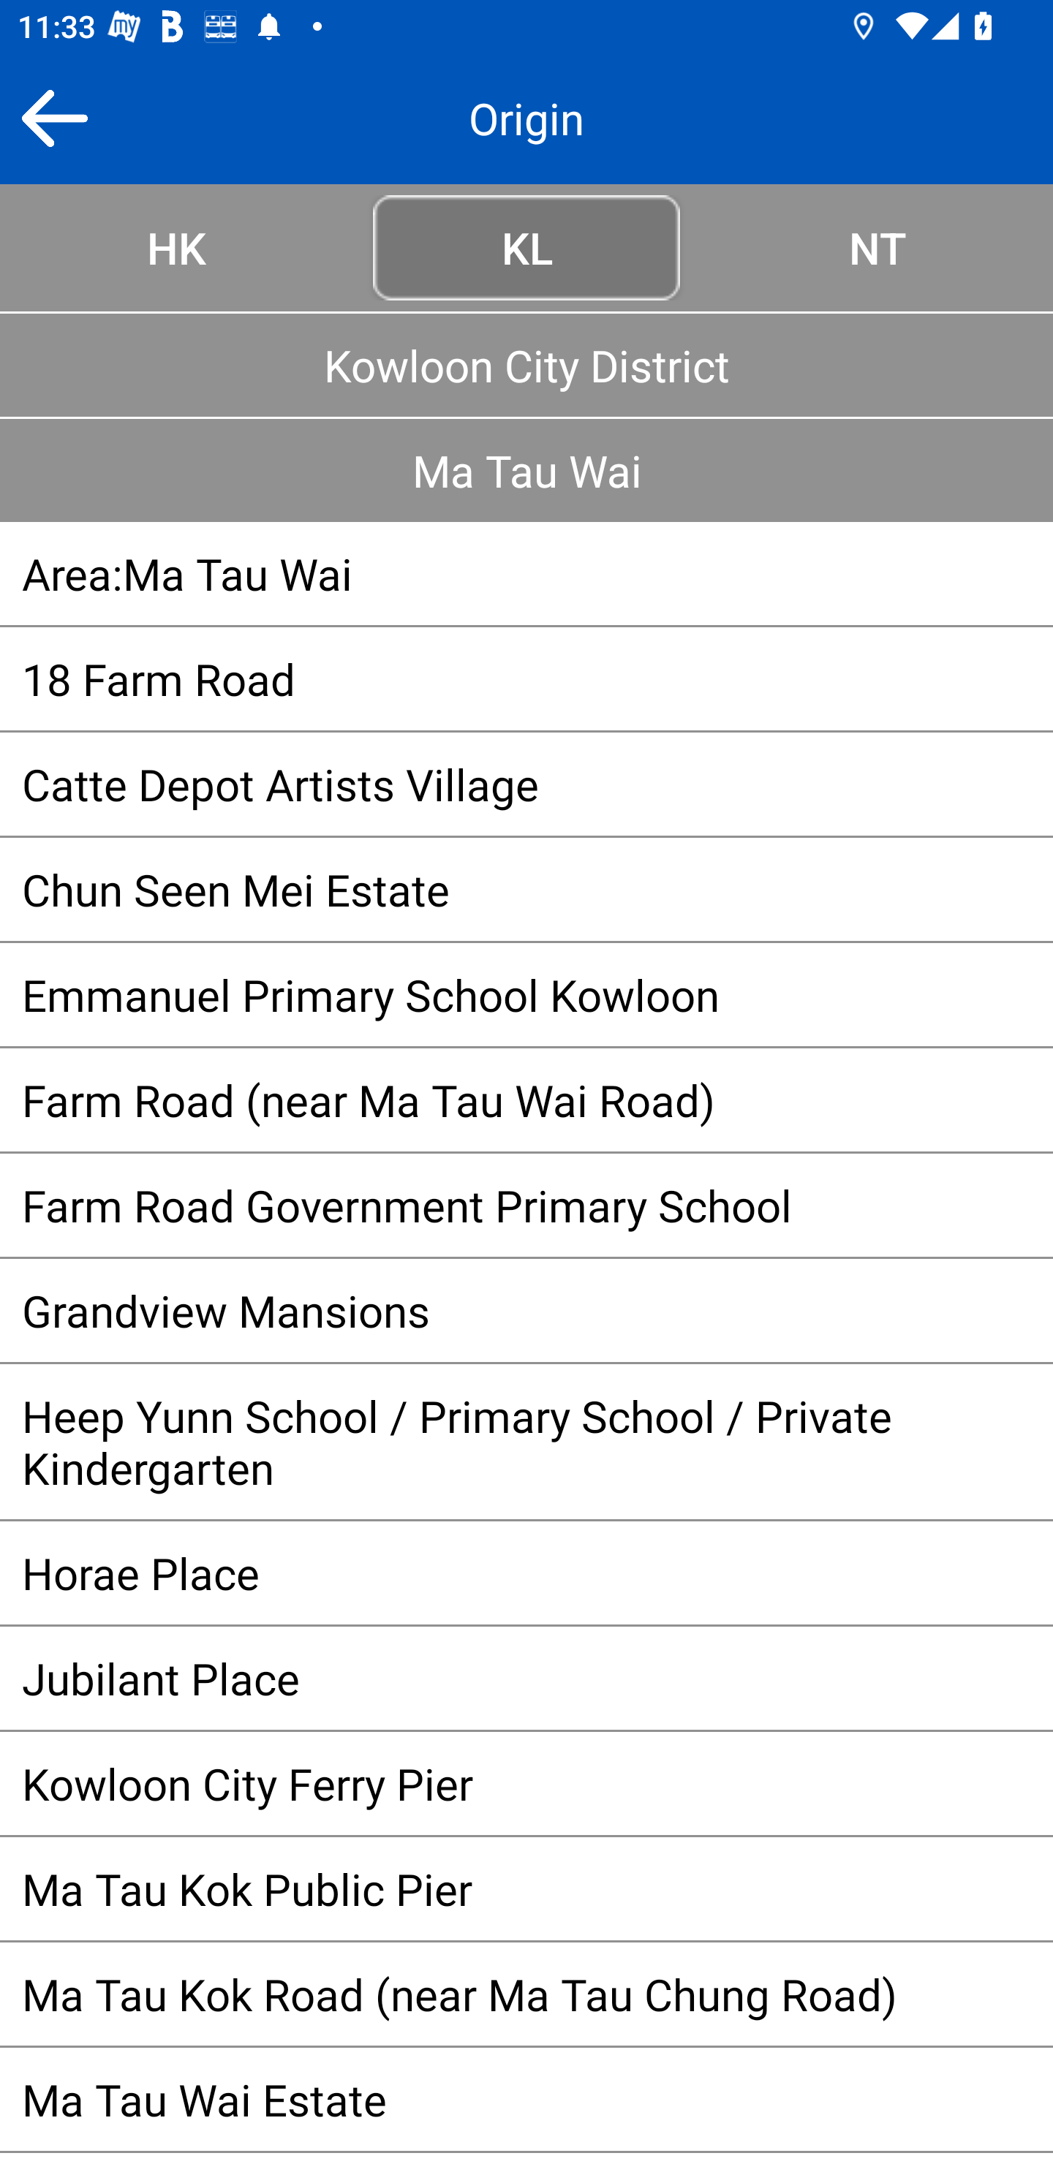  Describe the element at coordinates (526, 1678) in the screenshot. I see `Jubilant Place` at that location.